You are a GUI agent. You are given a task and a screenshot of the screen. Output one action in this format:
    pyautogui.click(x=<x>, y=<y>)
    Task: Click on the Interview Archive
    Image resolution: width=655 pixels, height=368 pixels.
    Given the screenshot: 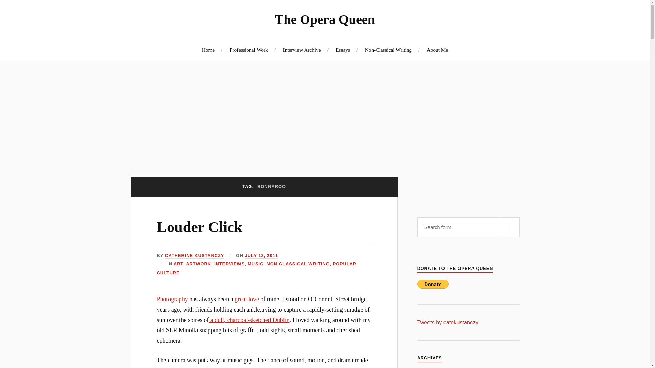 What is the action you would take?
    pyautogui.click(x=302, y=50)
    